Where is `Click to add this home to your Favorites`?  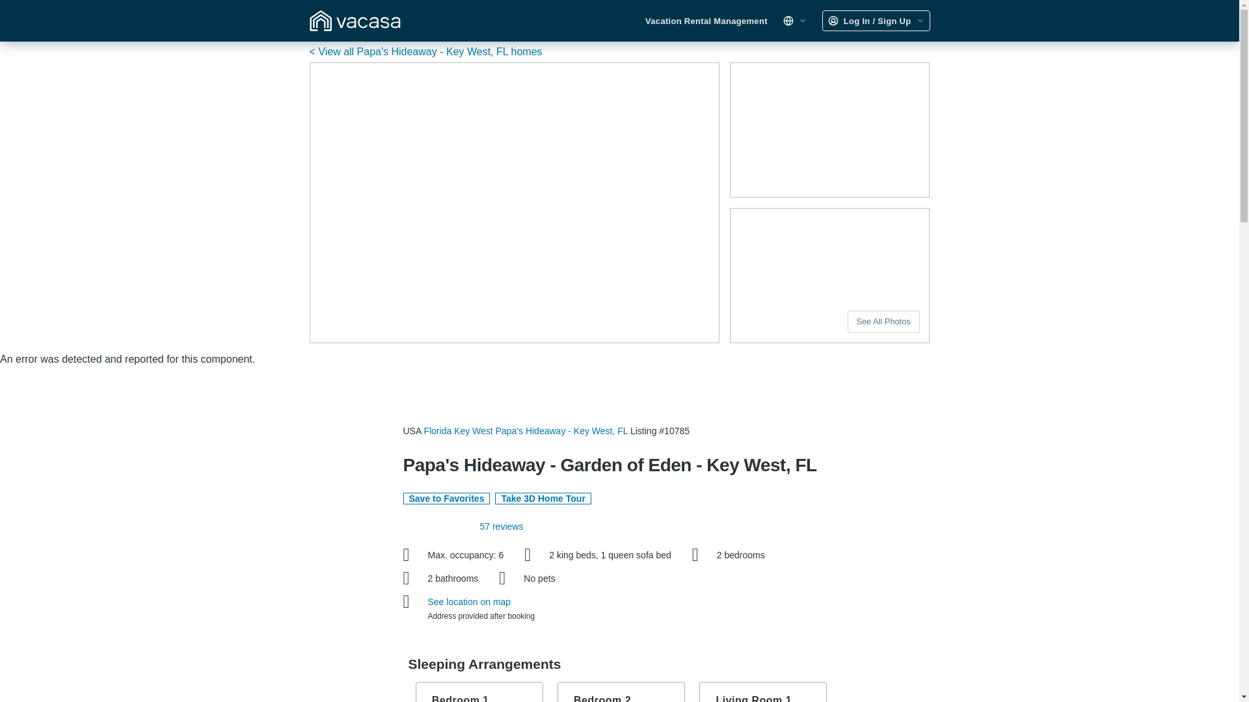 Click to add this home to your Favorites is located at coordinates (447, 499).